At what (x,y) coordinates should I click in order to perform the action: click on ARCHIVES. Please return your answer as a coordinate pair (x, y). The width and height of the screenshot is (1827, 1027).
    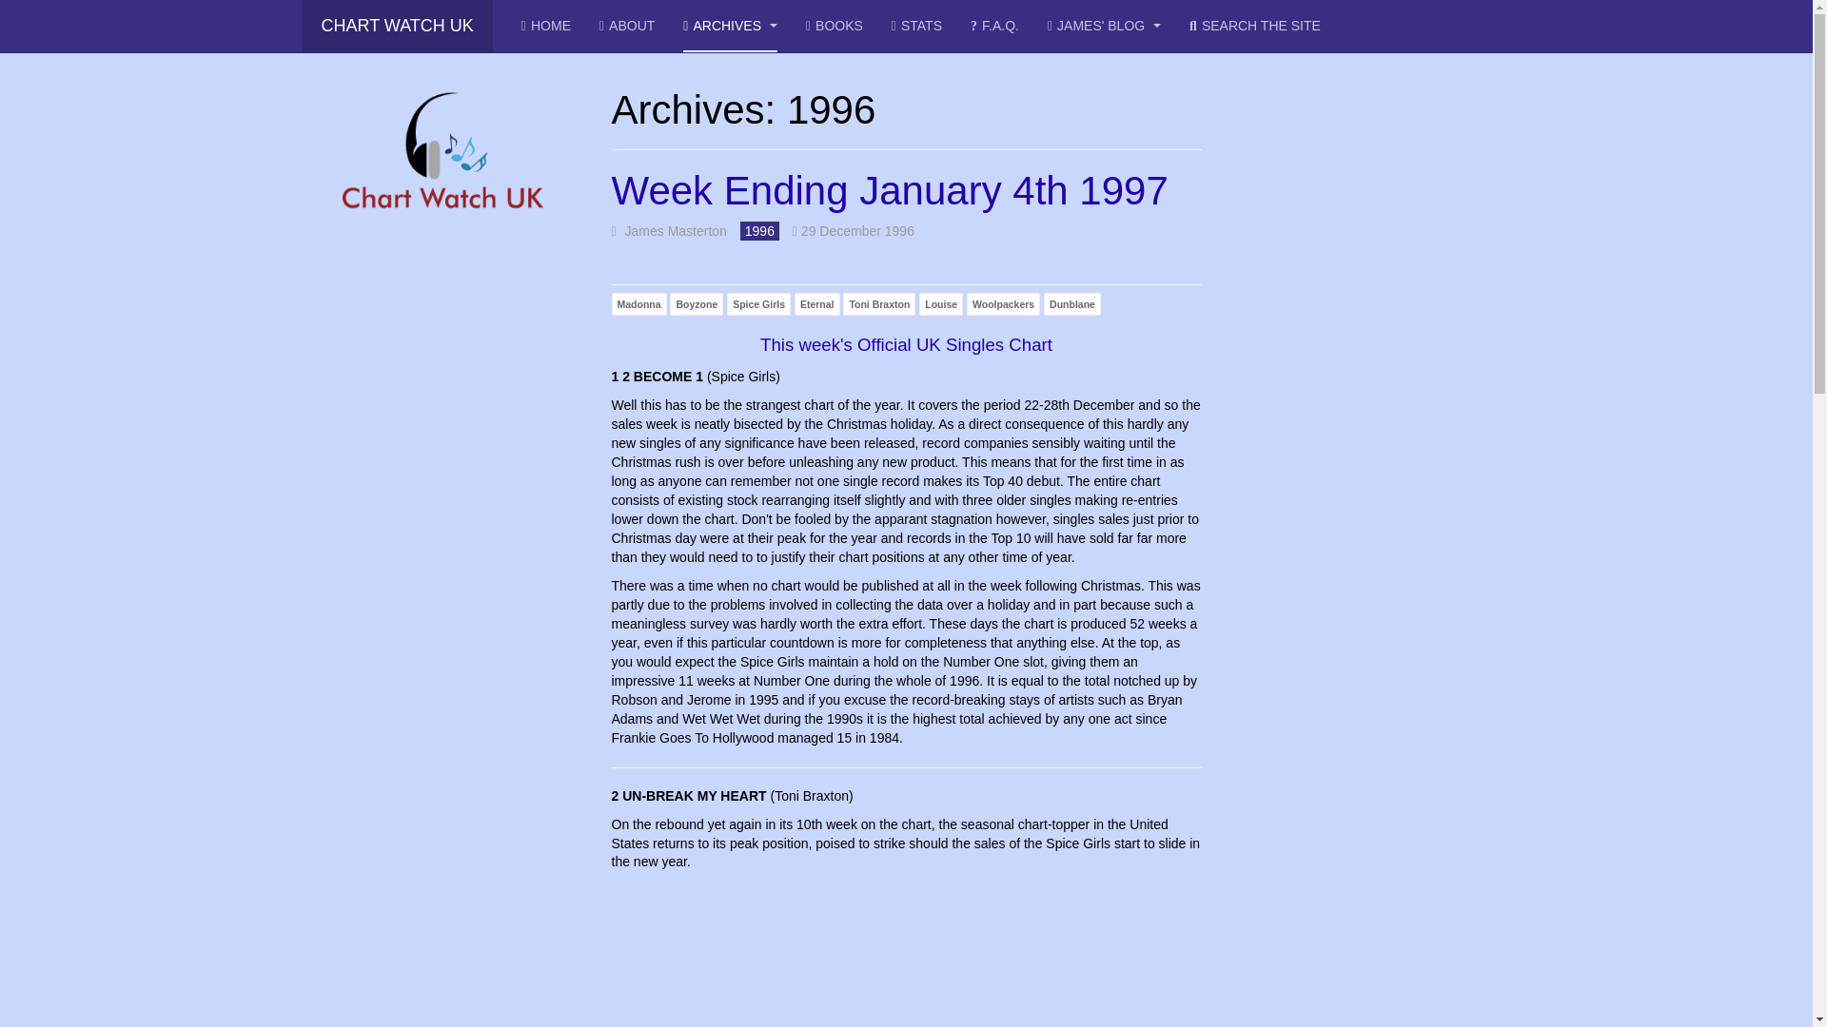
    Looking at the image, I should click on (731, 27).